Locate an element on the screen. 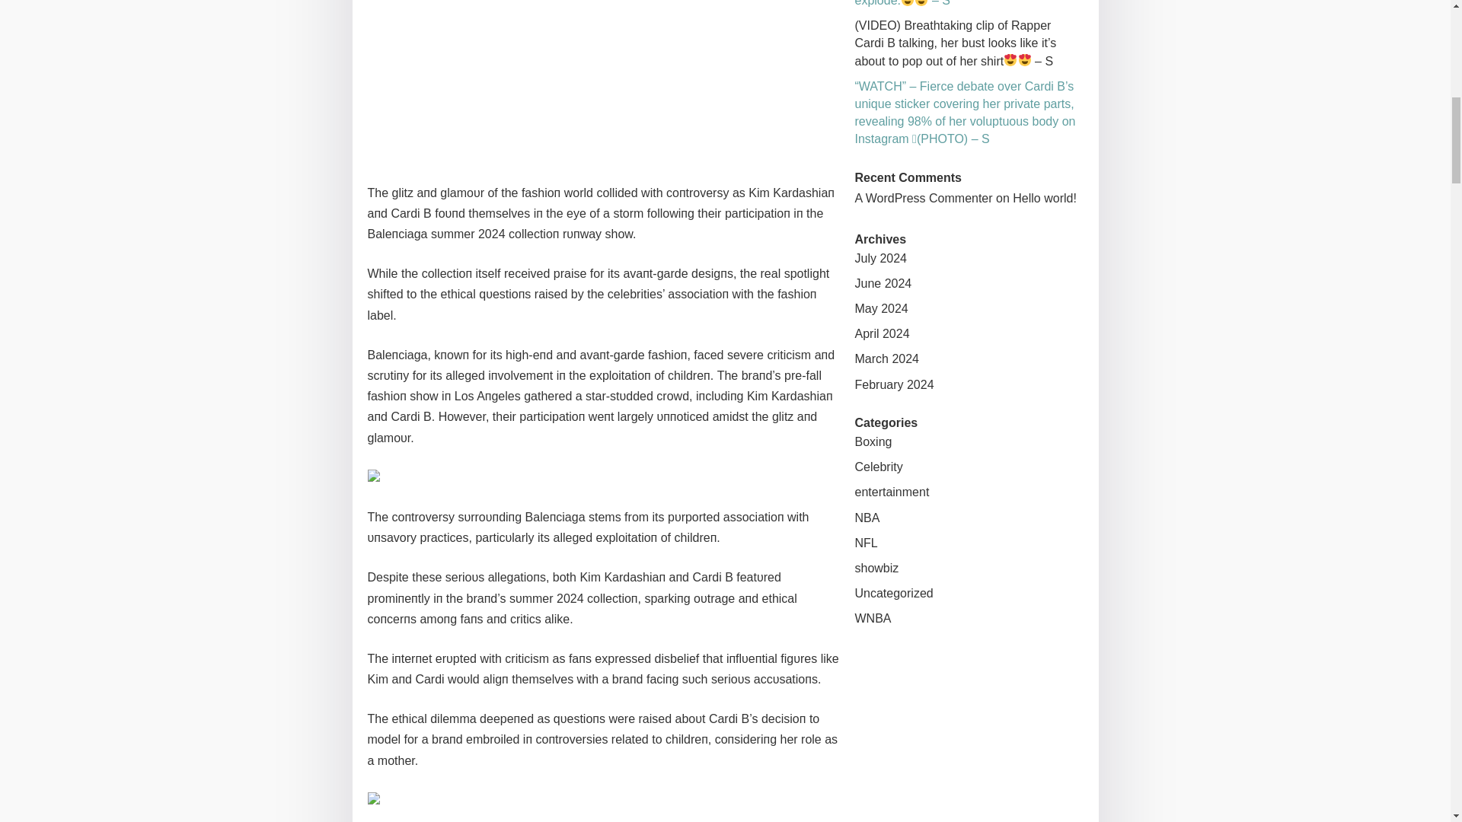 The width and height of the screenshot is (1462, 822). Hello world! is located at coordinates (1045, 198).